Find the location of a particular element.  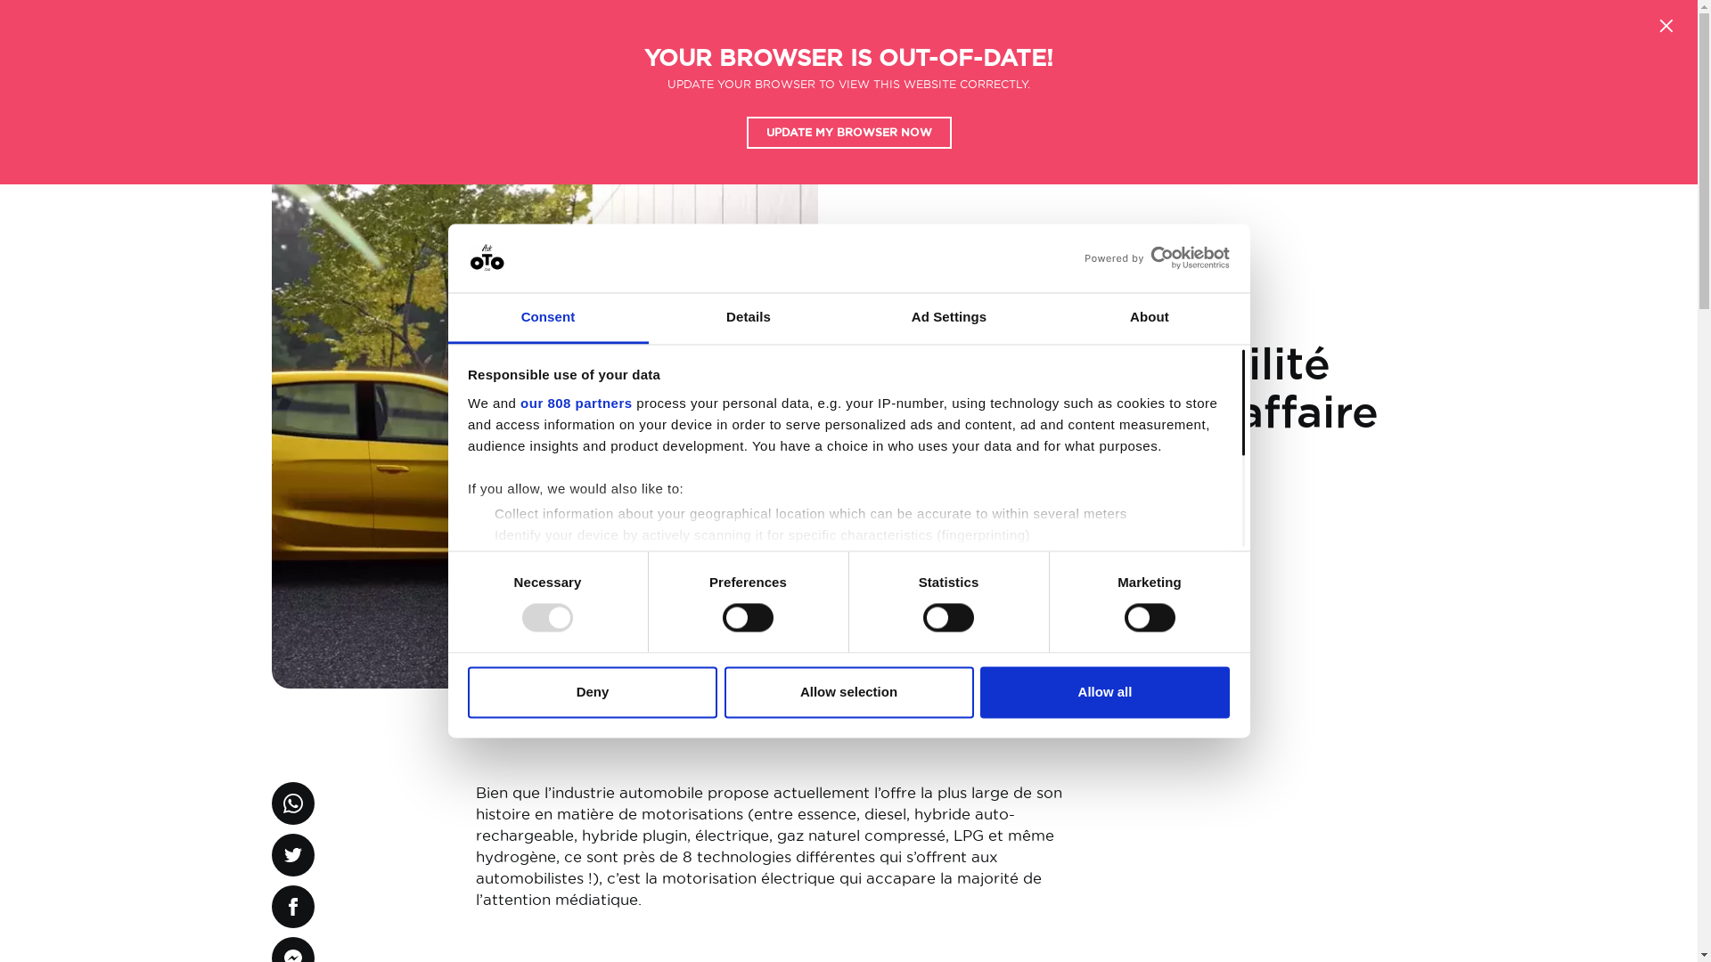

Cookies is located at coordinates (1358, 900).